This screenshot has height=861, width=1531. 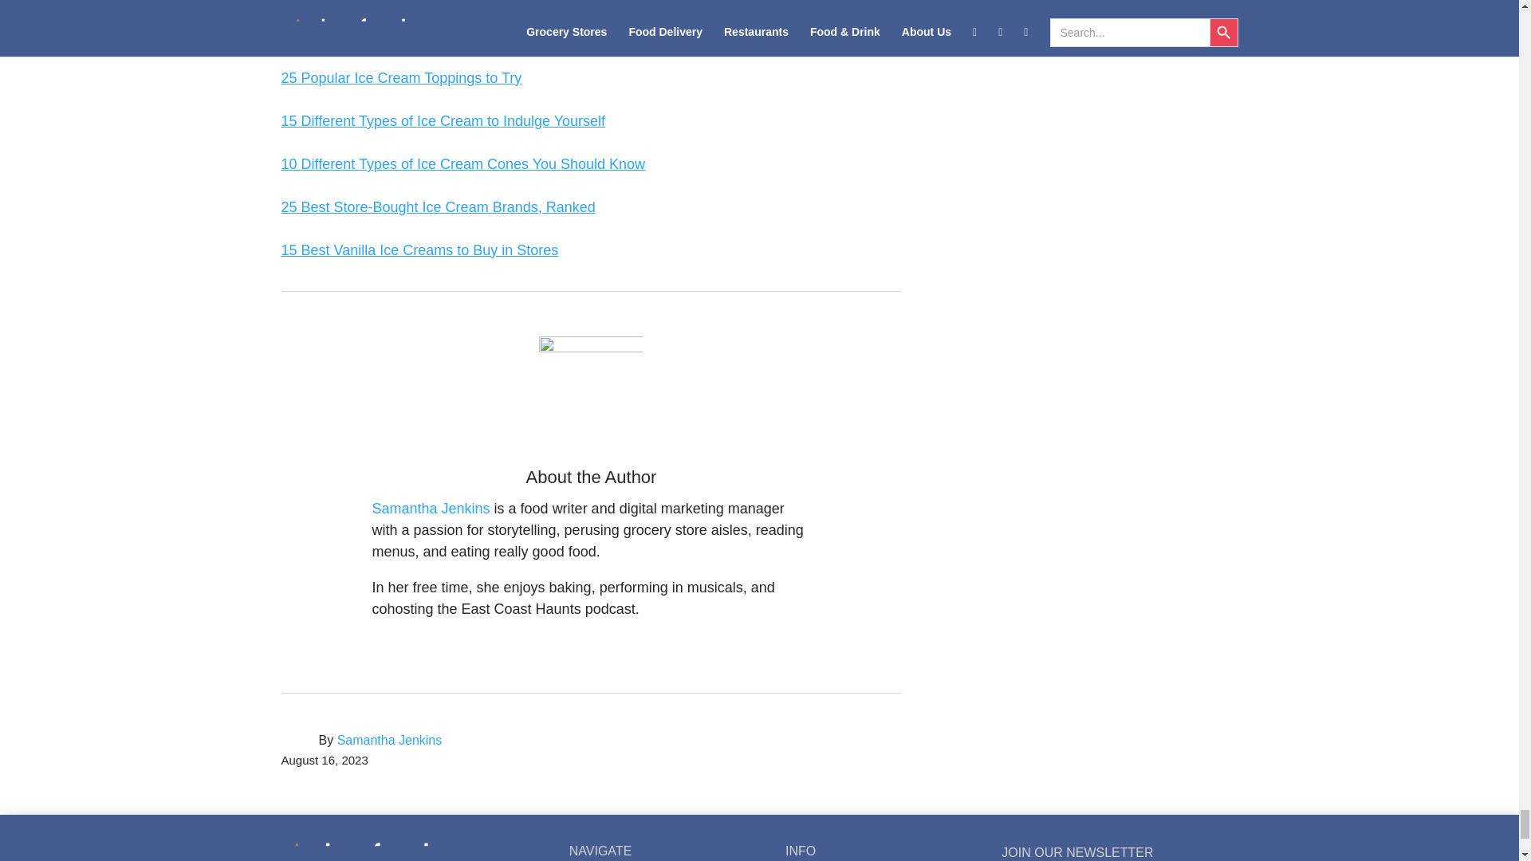 What do you see at coordinates (431, 509) in the screenshot?
I see `Samantha Jenkins` at bounding box center [431, 509].